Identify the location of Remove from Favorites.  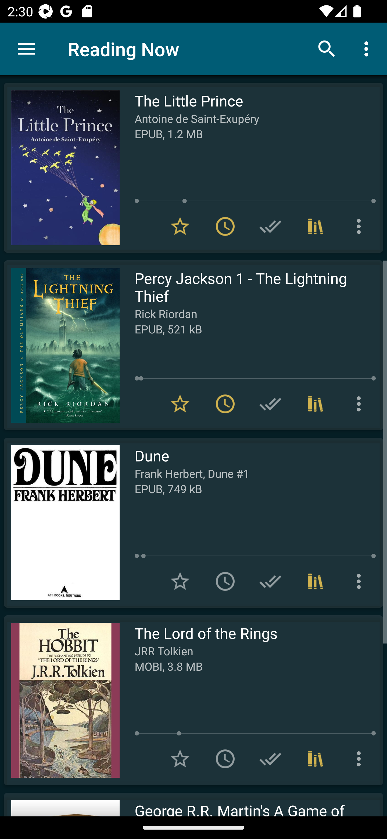
(180, 226).